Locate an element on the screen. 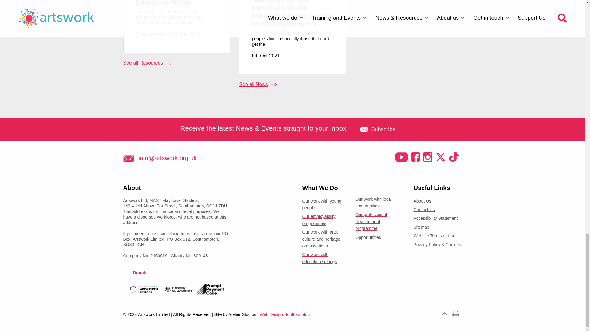  Print This Page is located at coordinates (456, 314).